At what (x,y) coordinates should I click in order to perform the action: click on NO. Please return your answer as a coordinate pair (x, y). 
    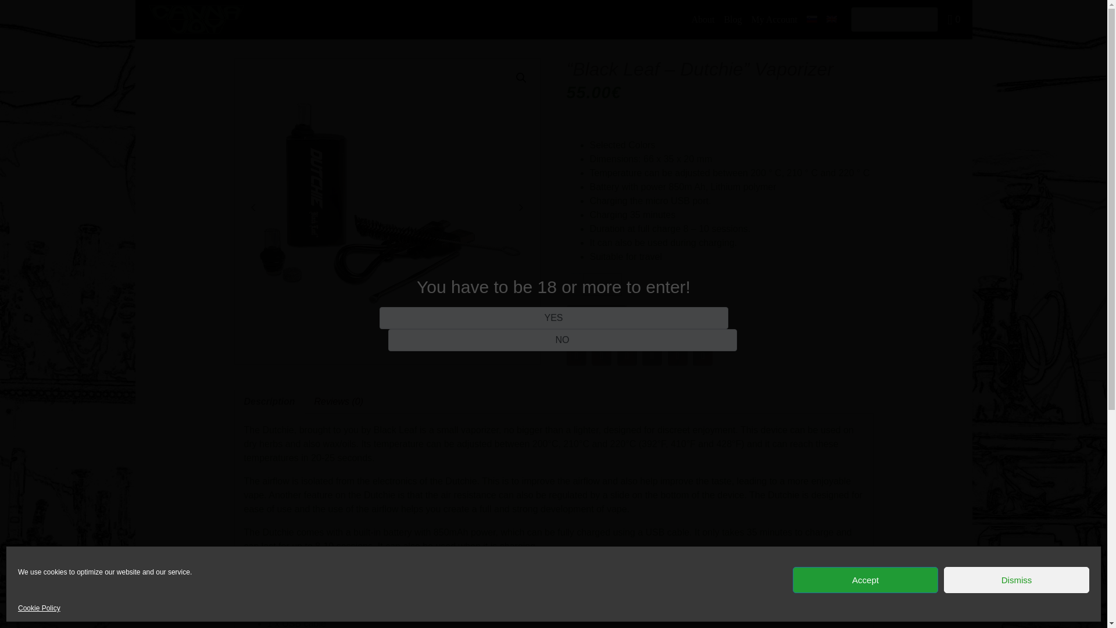
    Looking at the image, I should click on (563, 340).